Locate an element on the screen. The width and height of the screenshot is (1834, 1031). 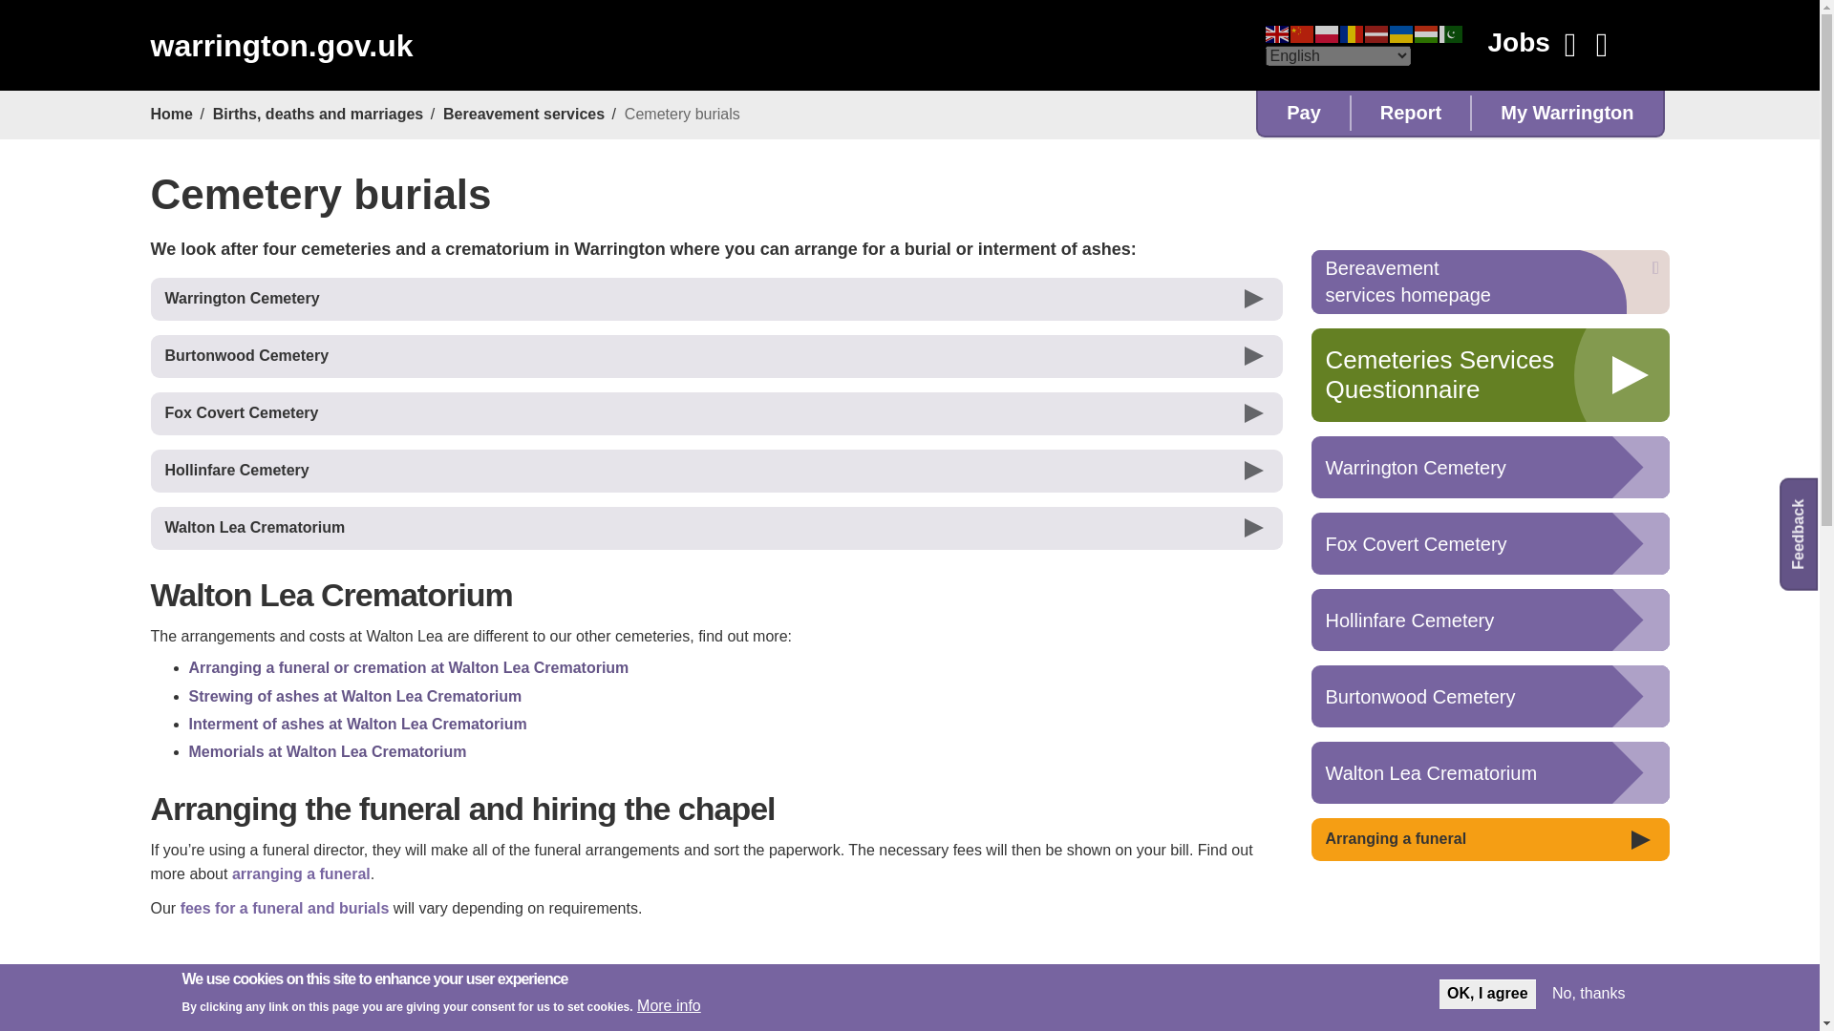
Report is located at coordinates (1411, 113).